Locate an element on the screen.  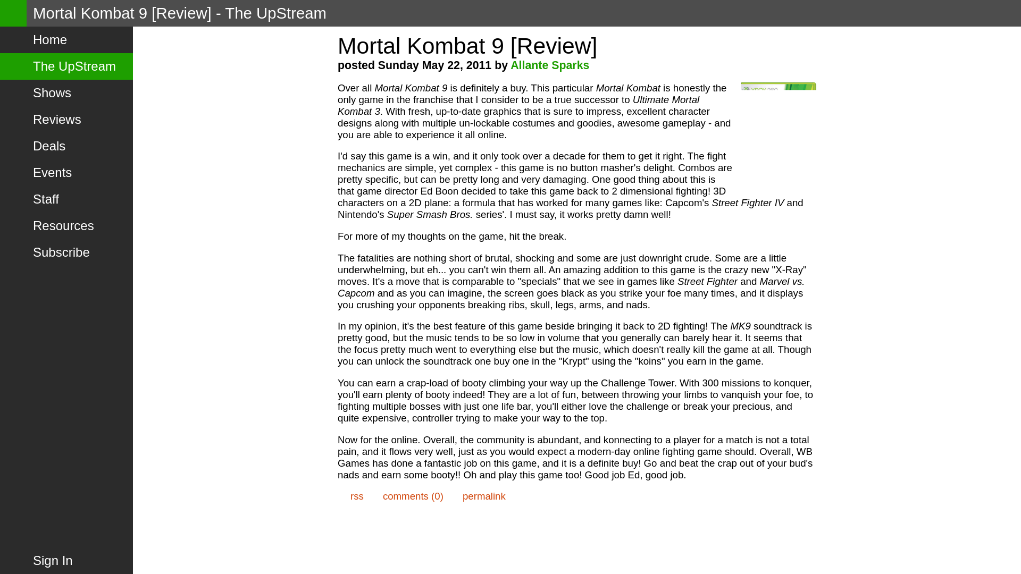
Shows is located at coordinates (66, 92).